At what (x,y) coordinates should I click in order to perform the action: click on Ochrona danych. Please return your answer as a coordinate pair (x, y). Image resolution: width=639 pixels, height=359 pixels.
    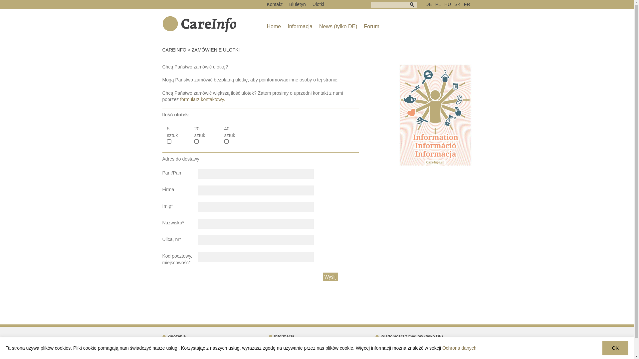
    Looking at the image, I should click on (459, 348).